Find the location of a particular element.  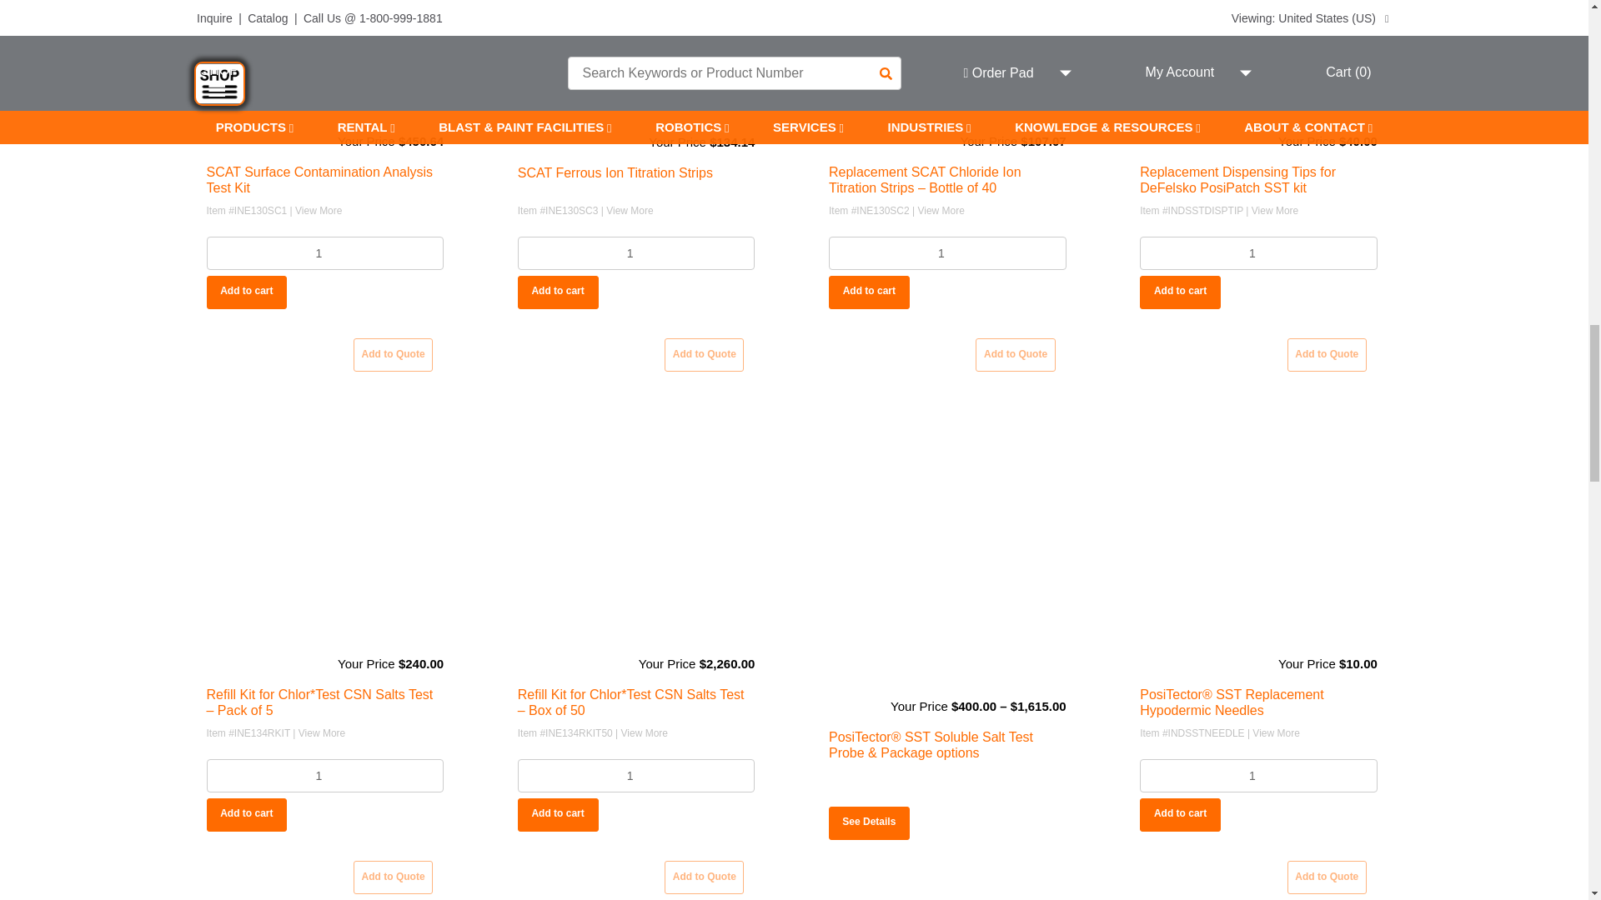

1 is located at coordinates (947, 253).